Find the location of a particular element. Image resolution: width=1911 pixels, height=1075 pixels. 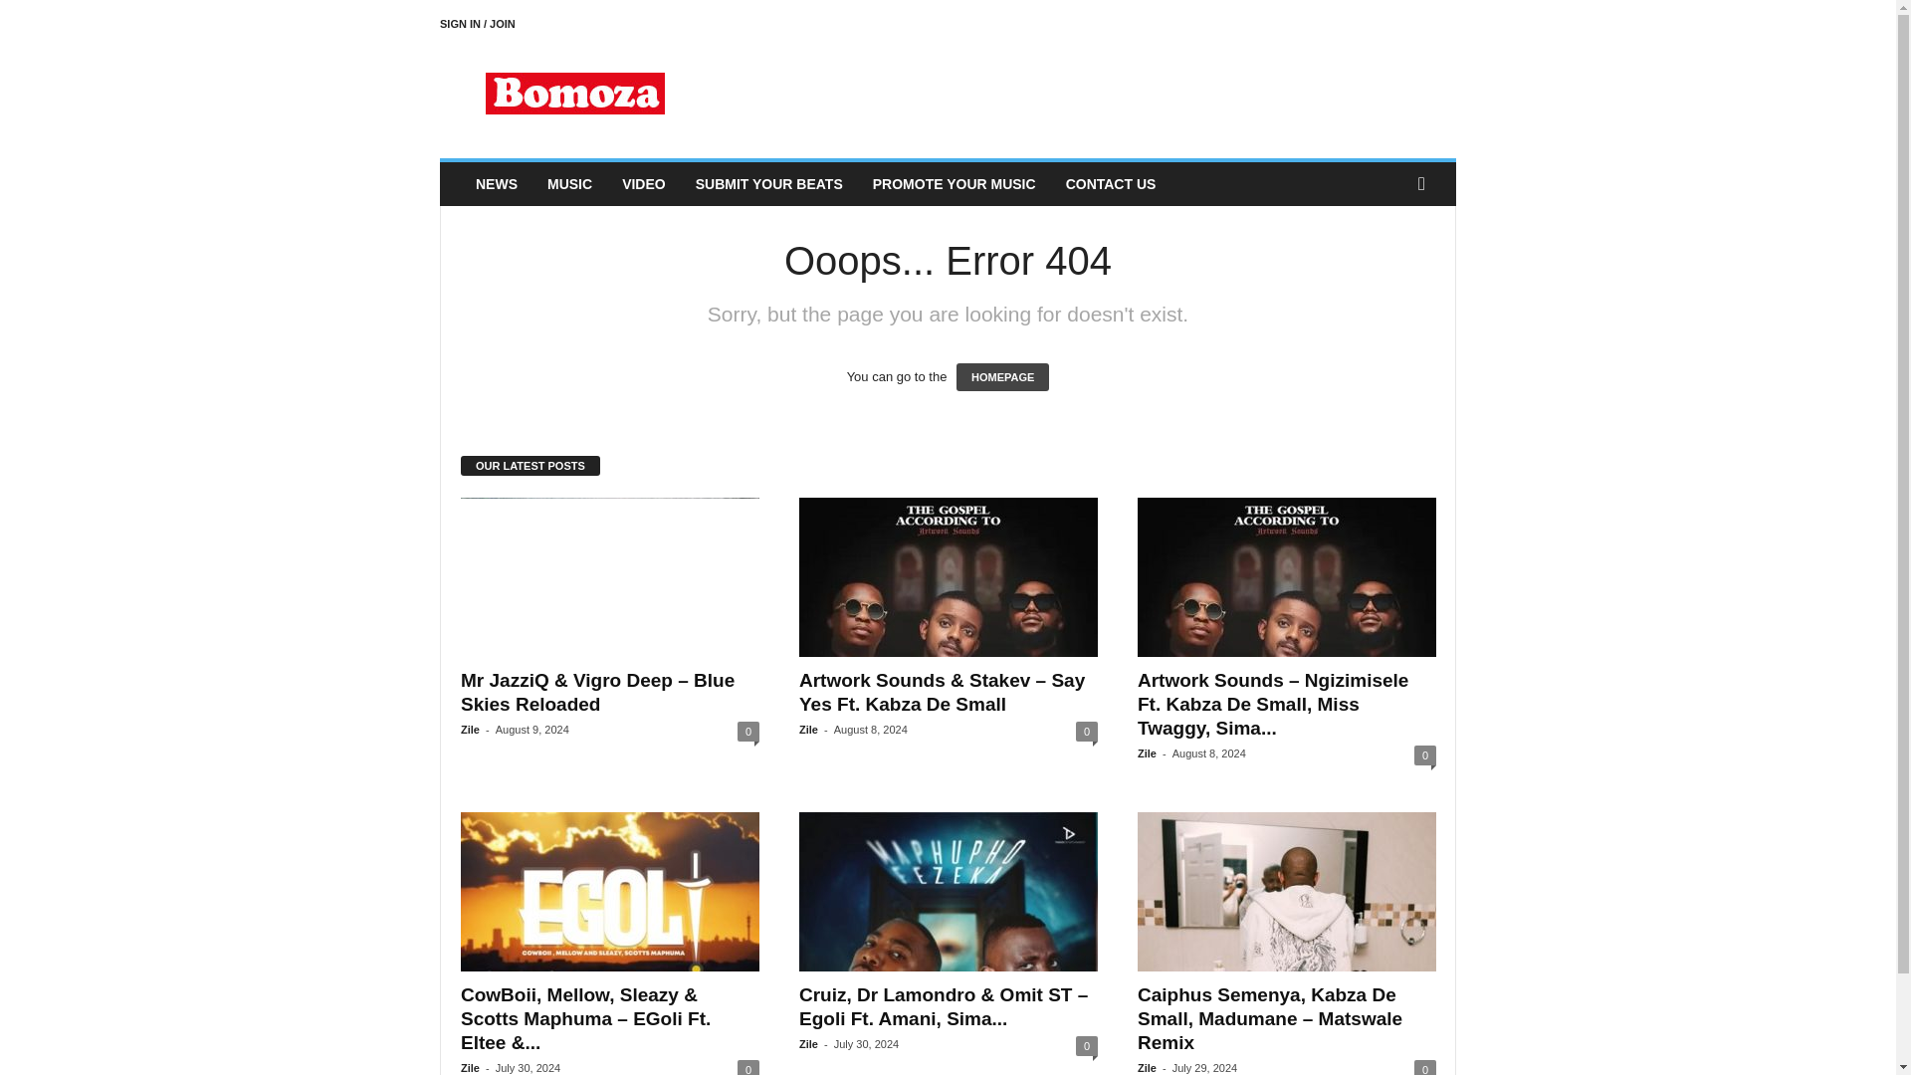

HOMEPAGE is located at coordinates (1003, 377).